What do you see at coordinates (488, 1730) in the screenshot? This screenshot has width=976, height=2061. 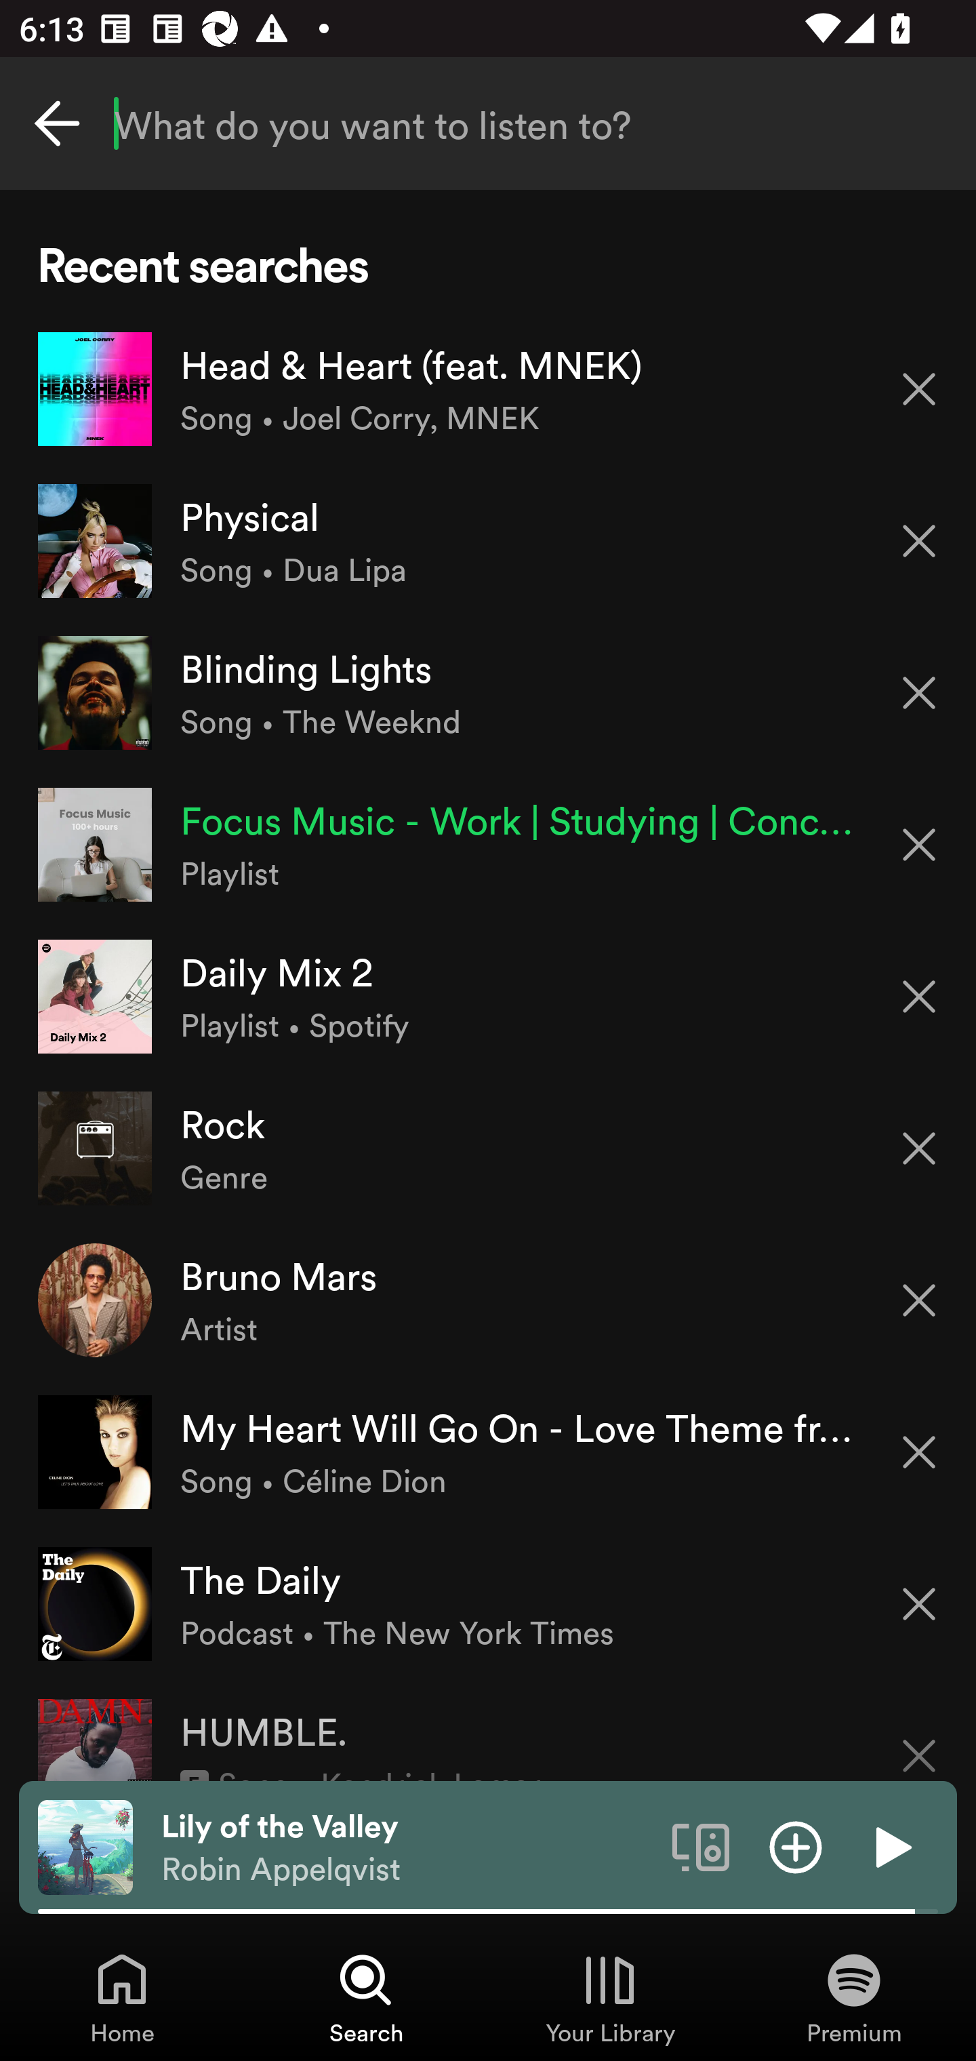 I see `HUMBLE. Explicit Song • Kendrick Lamar Remove` at bounding box center [488, 1730].